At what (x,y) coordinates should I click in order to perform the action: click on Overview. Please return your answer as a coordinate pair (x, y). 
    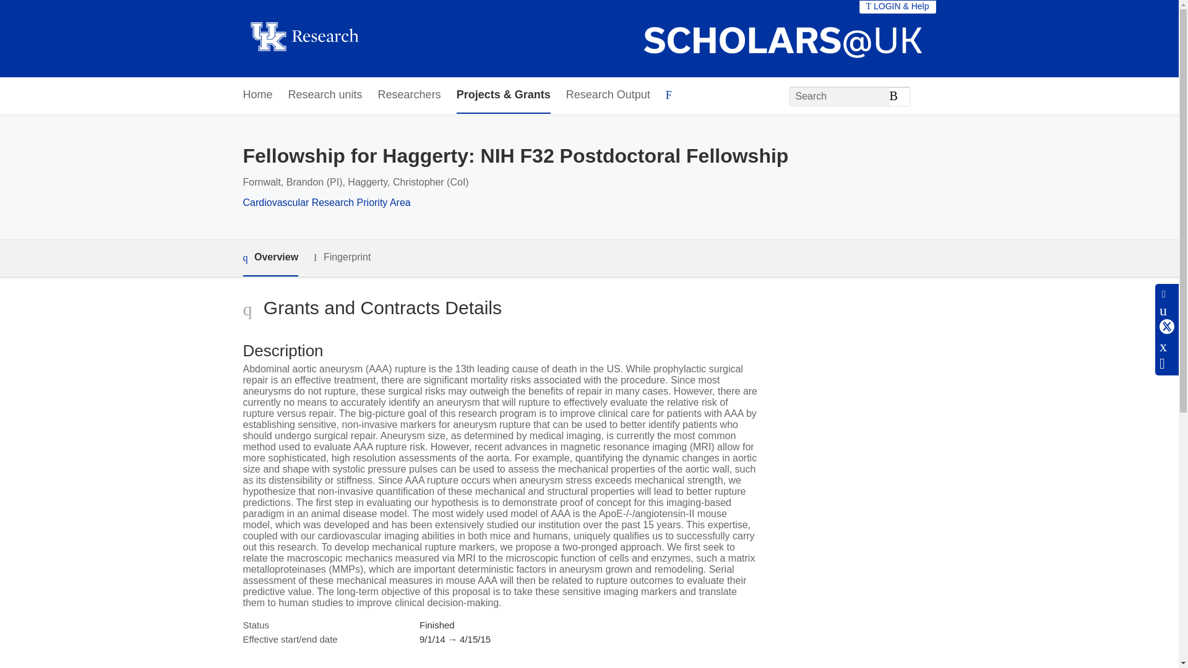
    Looking at the image, I should click on (270, 258).